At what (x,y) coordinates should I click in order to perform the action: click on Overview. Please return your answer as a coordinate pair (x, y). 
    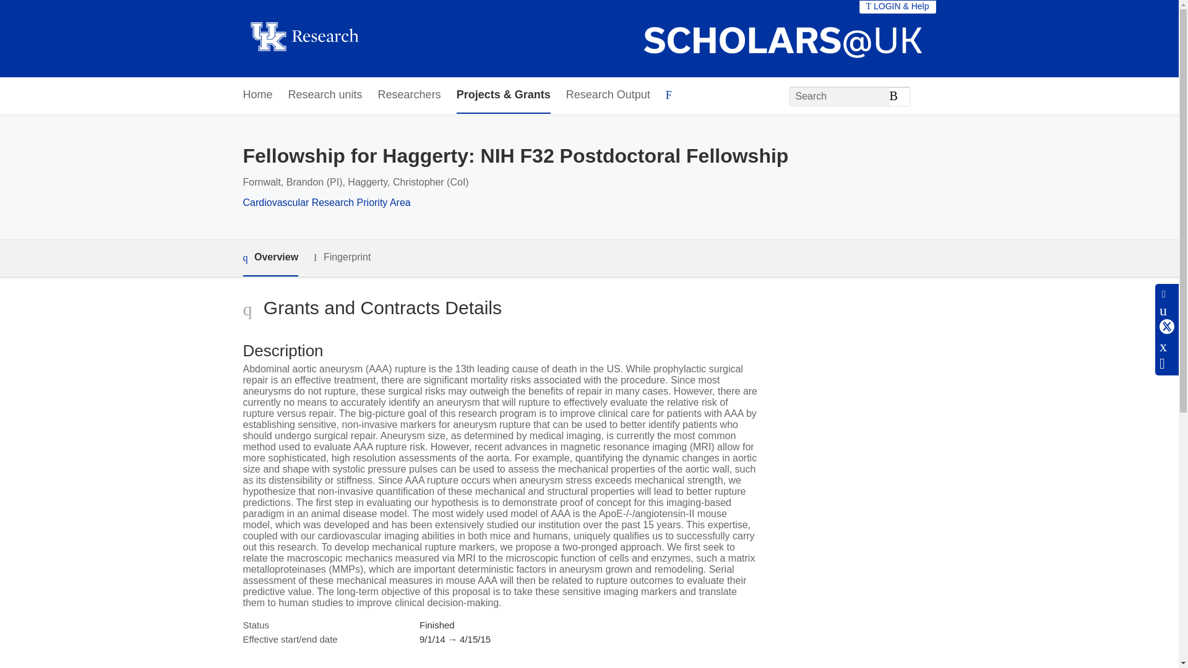
    Looking at the image, I should click on (270, 258).